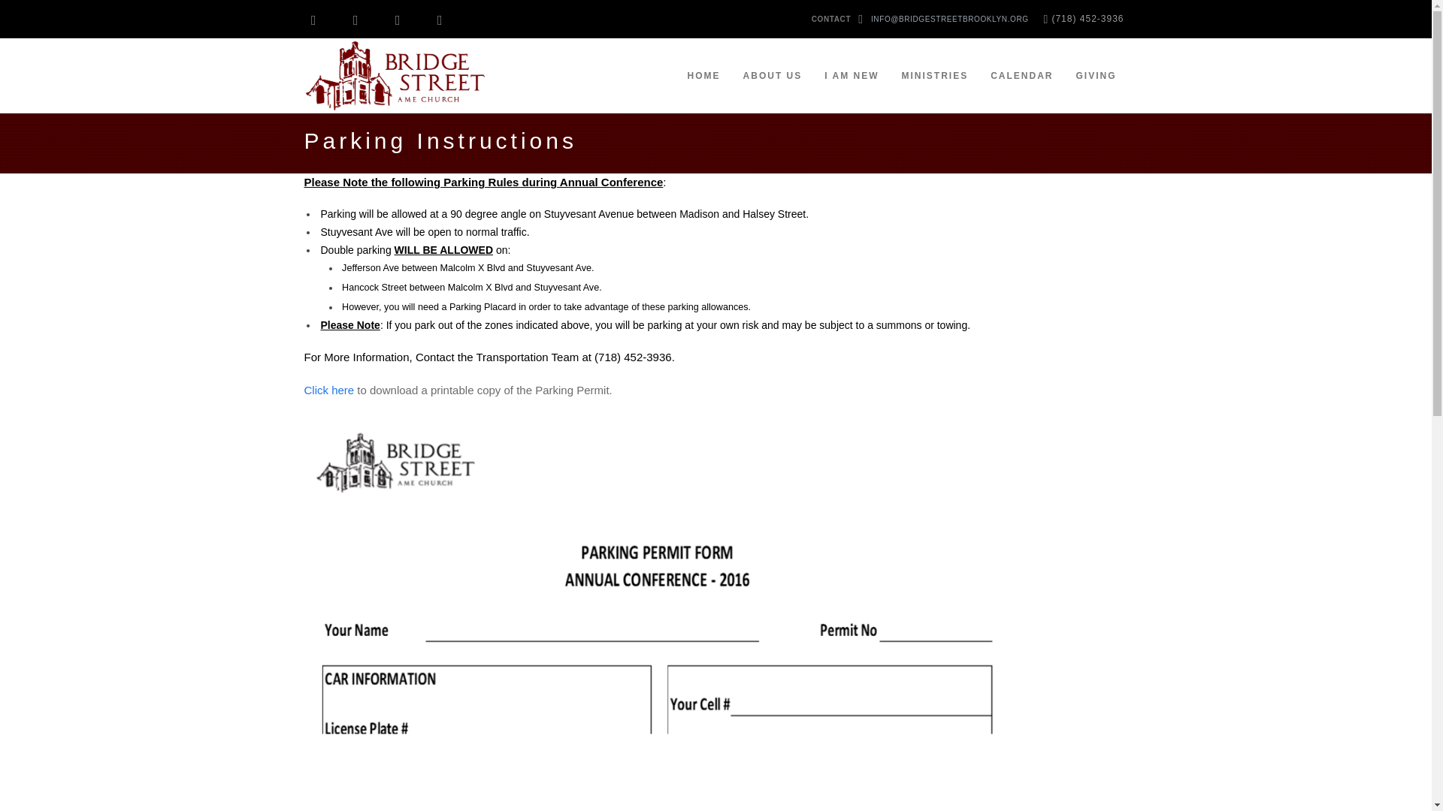 The image size is (1443, 811). What do you see at coordinates (852, 75) in the screenshot?
I see `I AM NEW` at bounding box center [852, 75].